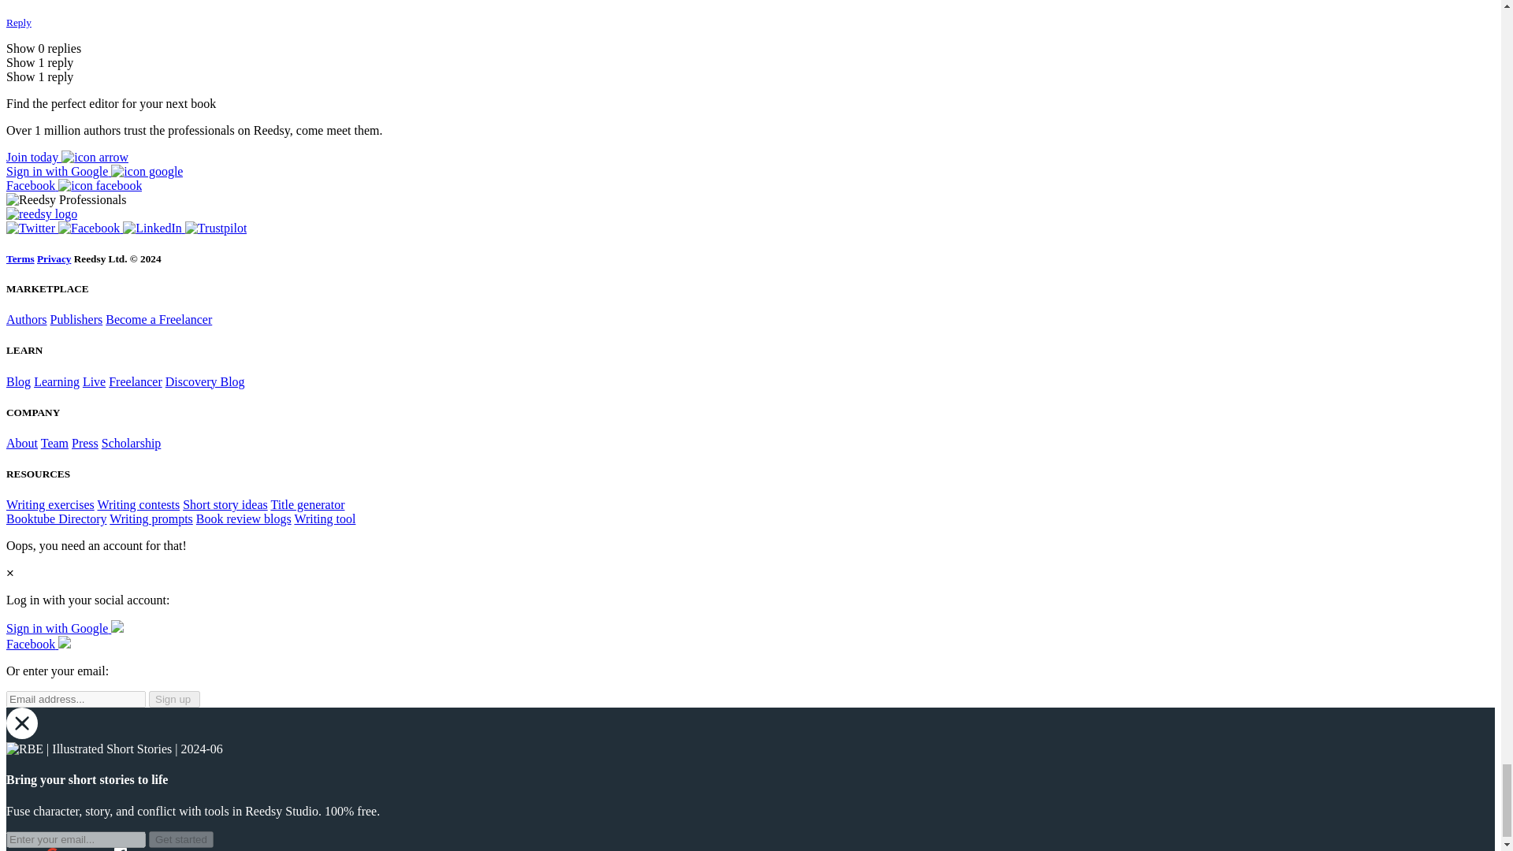 This screenshot has height=851, width=1513. What do you see at coordinates (74, 185) in the screenshot?
I see `Sign in with Facebook` at bounding box center [74, 185].